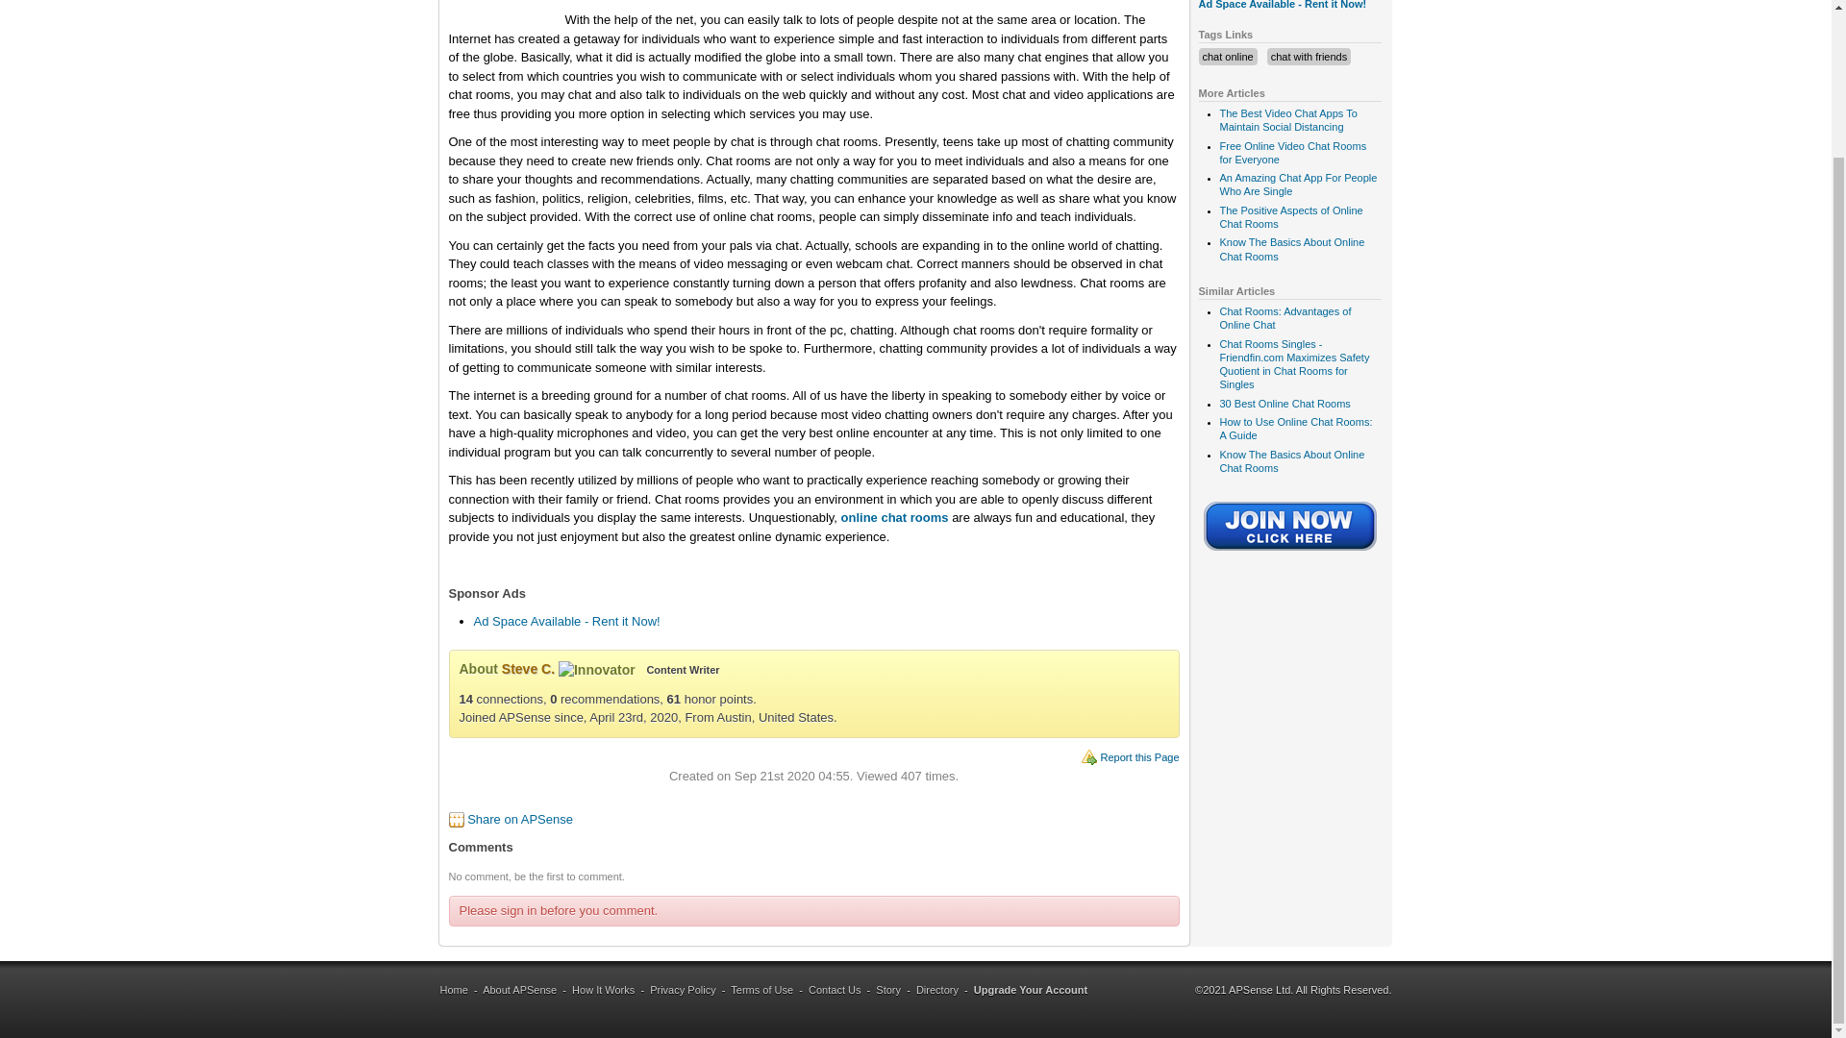 The width and height of the screenshot is (1846, 1038). I want to click on The Best Video Chat Apps To Maintain Social Distancing, so click(1287, 120).